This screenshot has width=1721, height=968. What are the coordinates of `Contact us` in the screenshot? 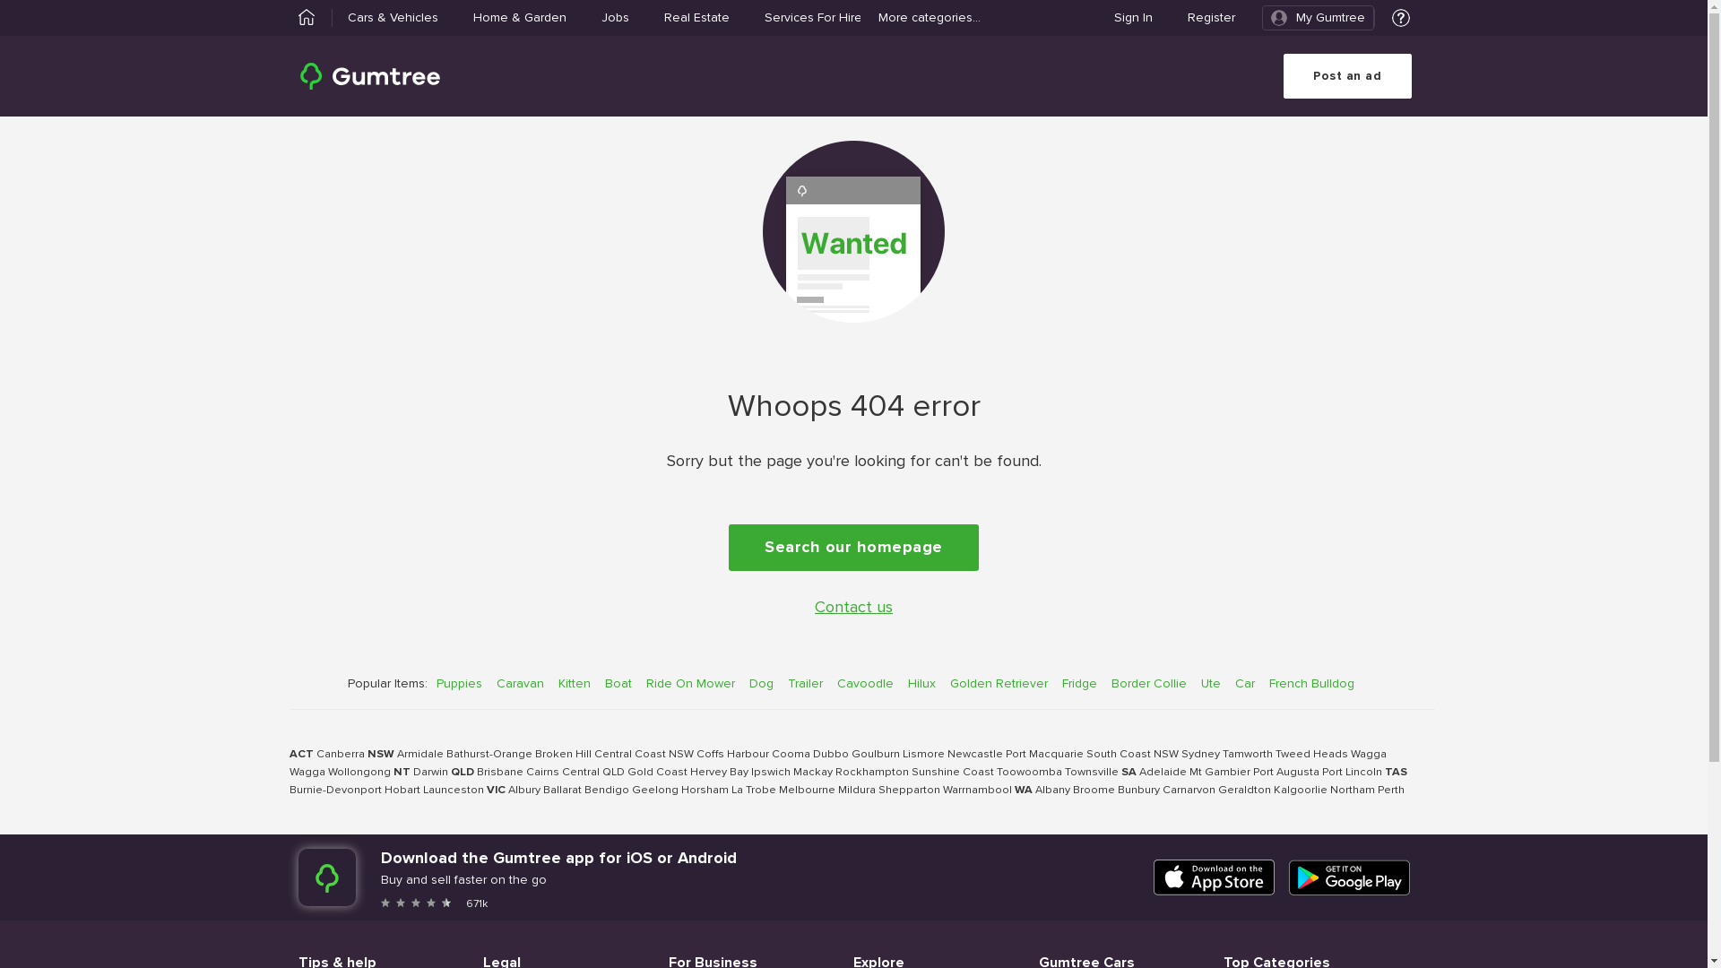 It's located at (853, 608).